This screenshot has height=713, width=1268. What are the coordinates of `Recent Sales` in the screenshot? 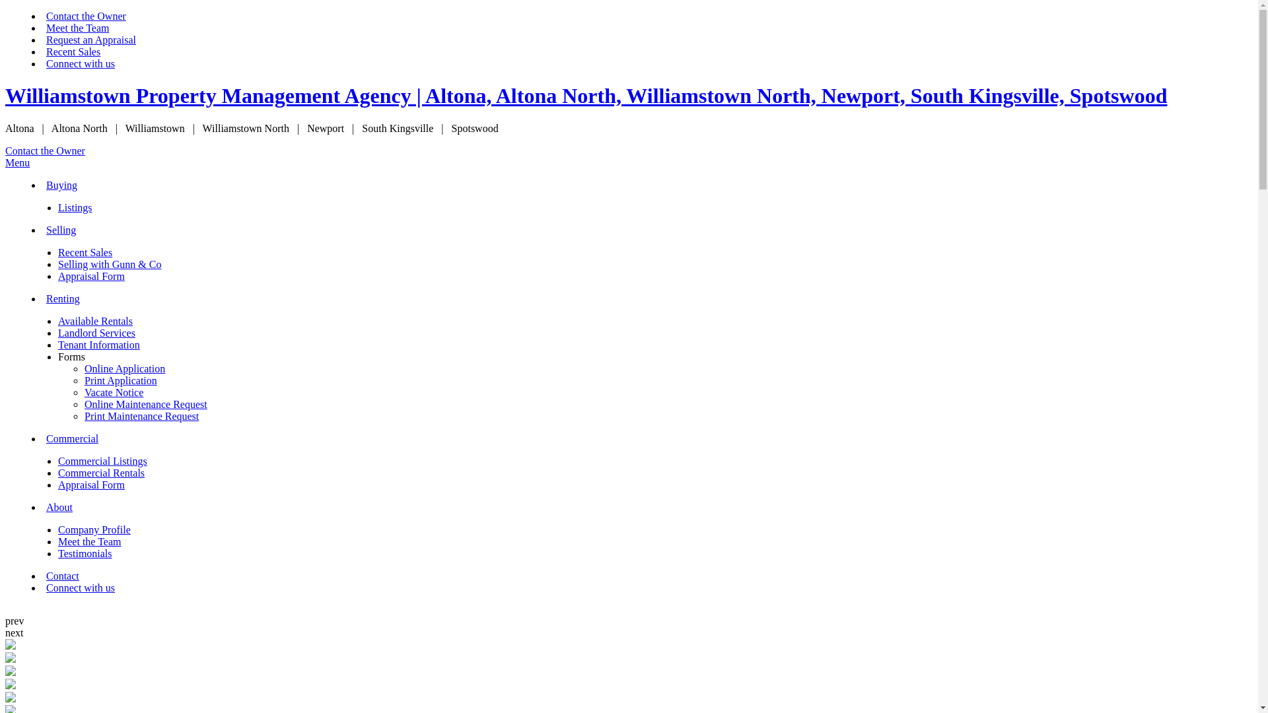 It's located at (73, 51).